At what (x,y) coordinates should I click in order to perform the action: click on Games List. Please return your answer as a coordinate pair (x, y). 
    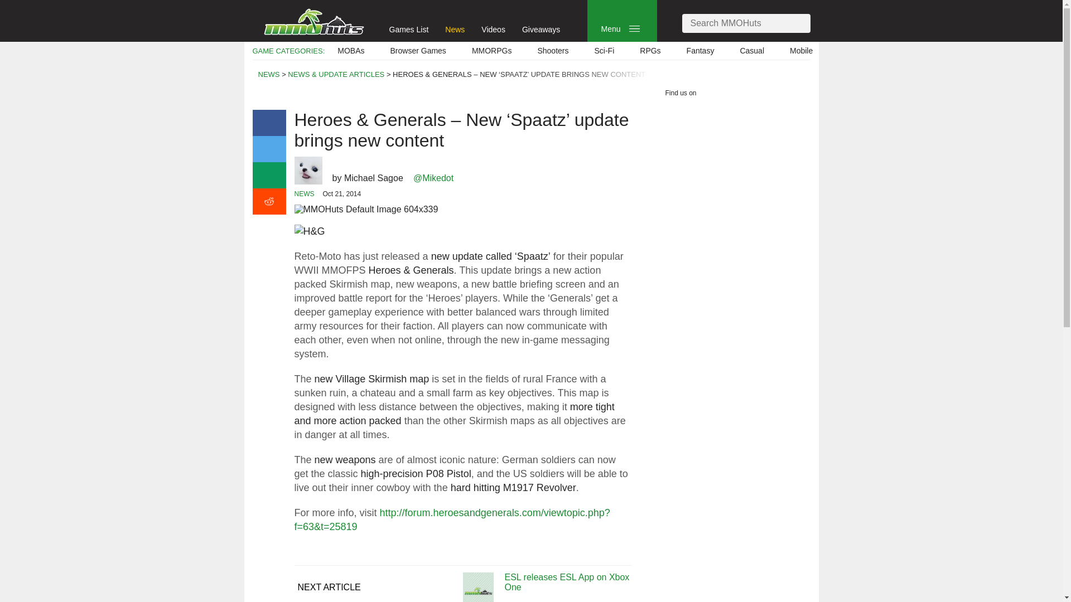
    Looking at the image, I should click on (409, 29).